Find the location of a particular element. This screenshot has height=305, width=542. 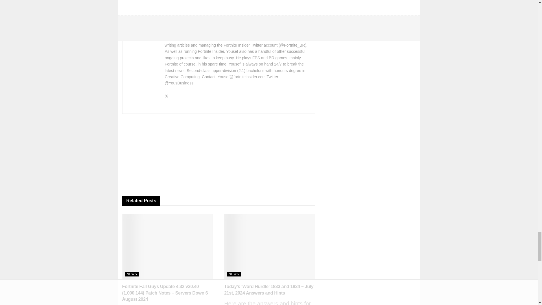

Yousef Saifi is located at coordinates (179, 29).